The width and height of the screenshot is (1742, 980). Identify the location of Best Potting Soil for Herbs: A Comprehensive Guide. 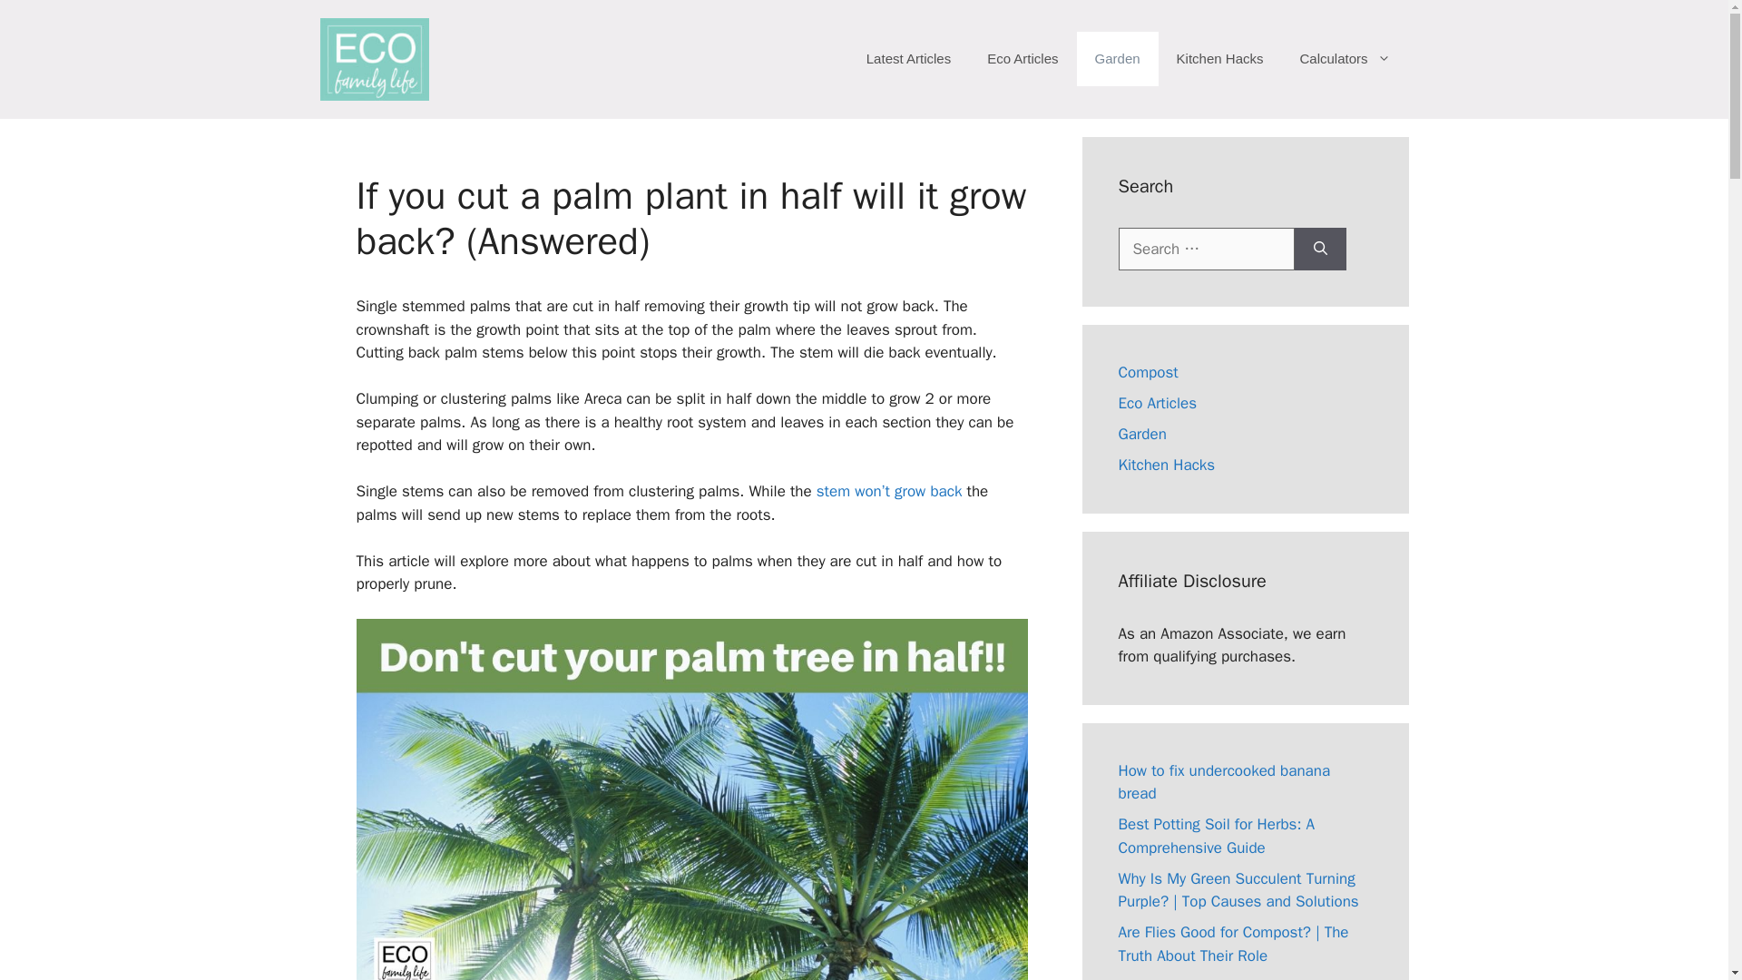
(1216, 836).